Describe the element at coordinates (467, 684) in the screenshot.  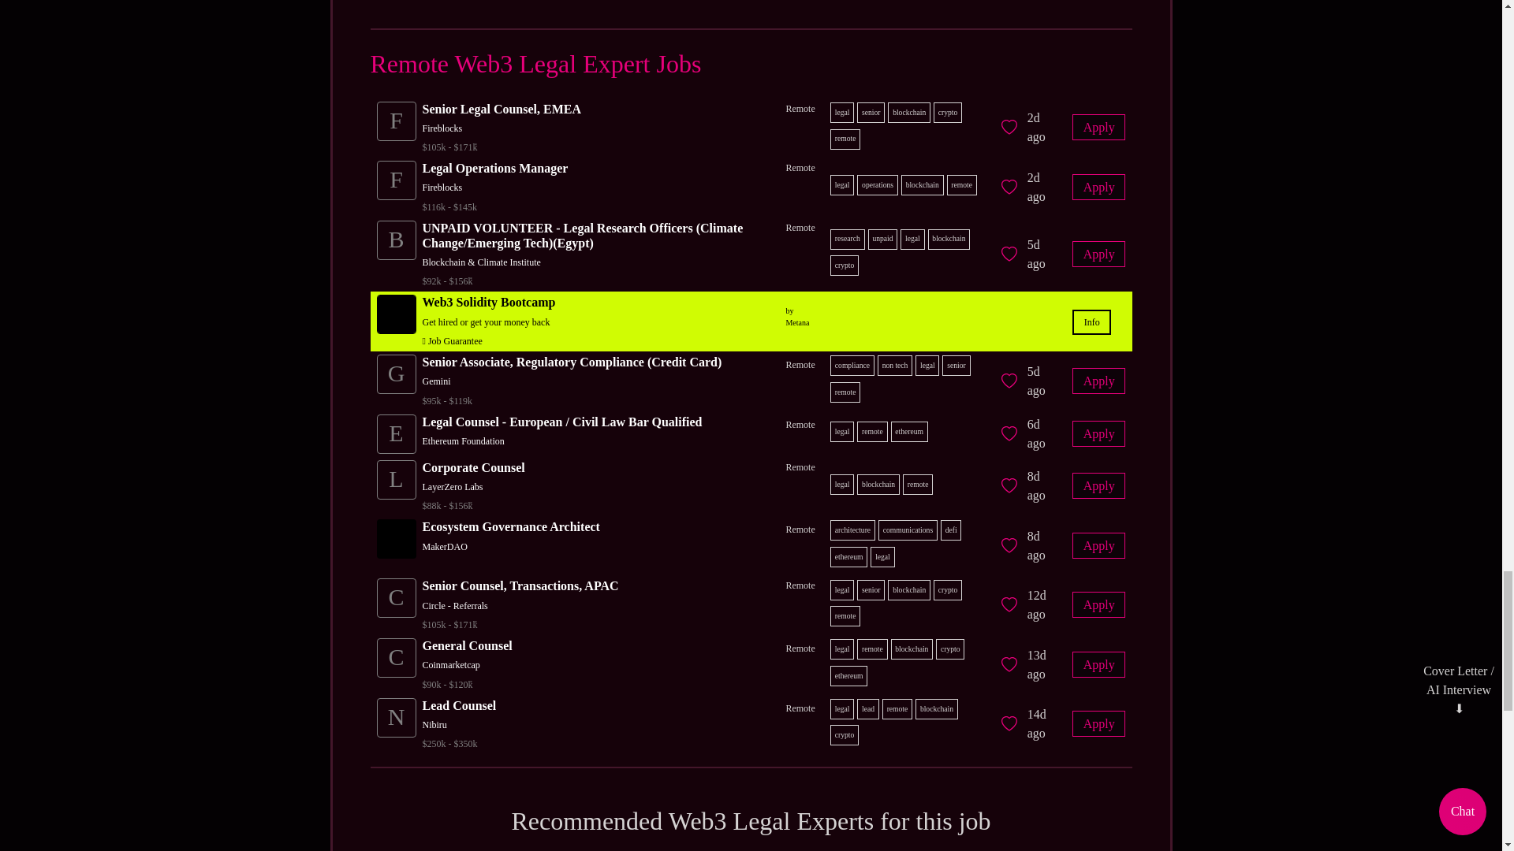
I see `Estimated salary based on similar jobs` at that location.